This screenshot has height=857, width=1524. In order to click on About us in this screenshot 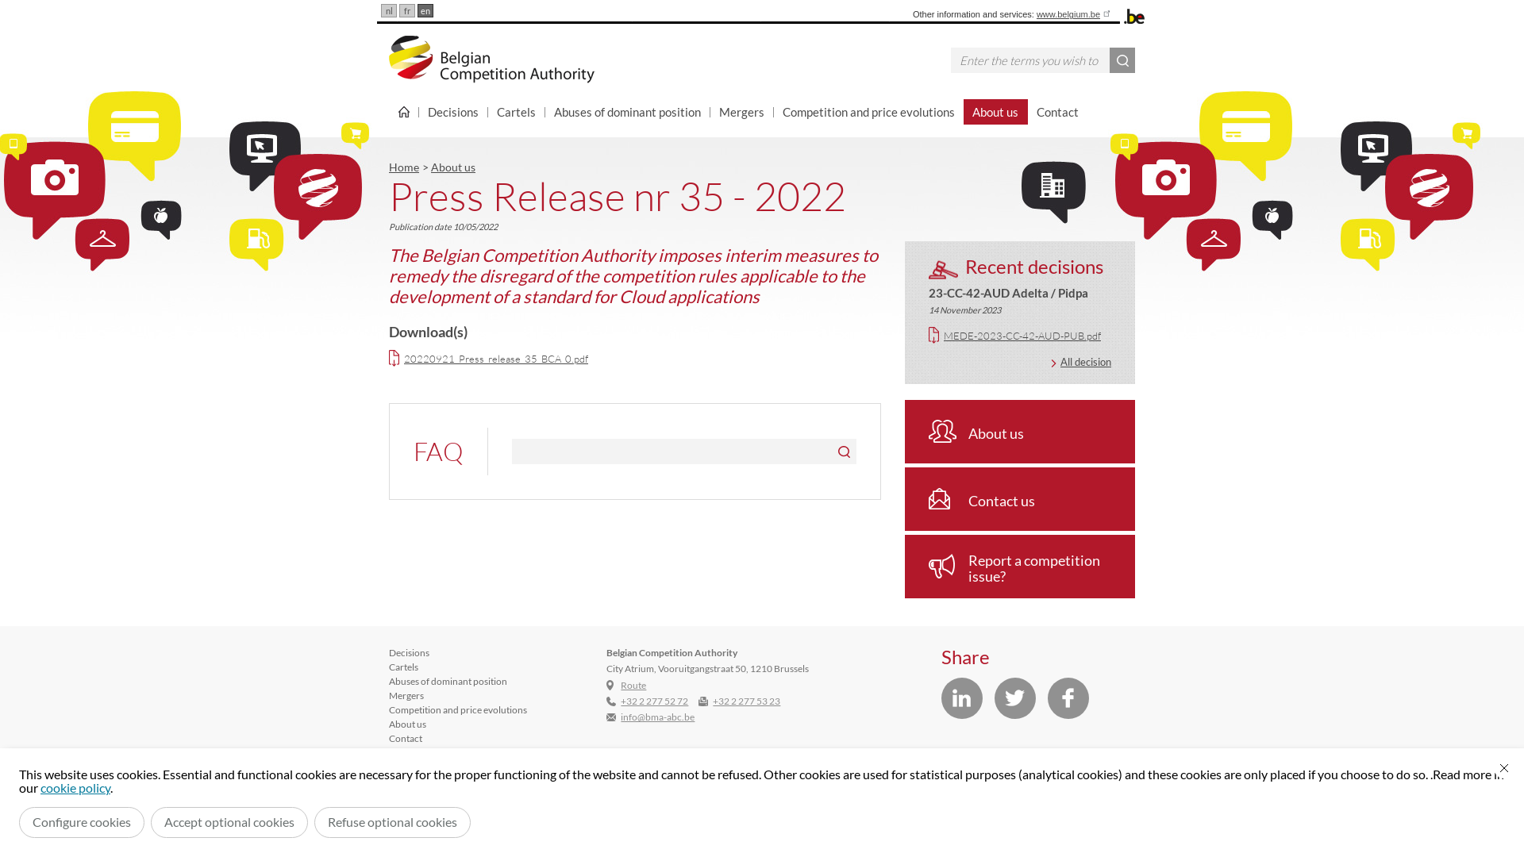, I will do `click(453, 167)`.